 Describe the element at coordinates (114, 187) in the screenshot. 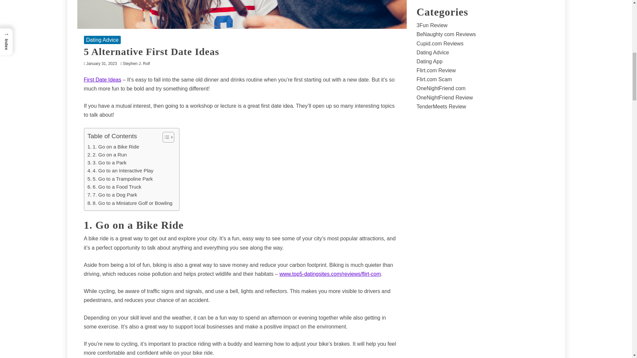

I see `6. Go to a Food Truck` at that location.